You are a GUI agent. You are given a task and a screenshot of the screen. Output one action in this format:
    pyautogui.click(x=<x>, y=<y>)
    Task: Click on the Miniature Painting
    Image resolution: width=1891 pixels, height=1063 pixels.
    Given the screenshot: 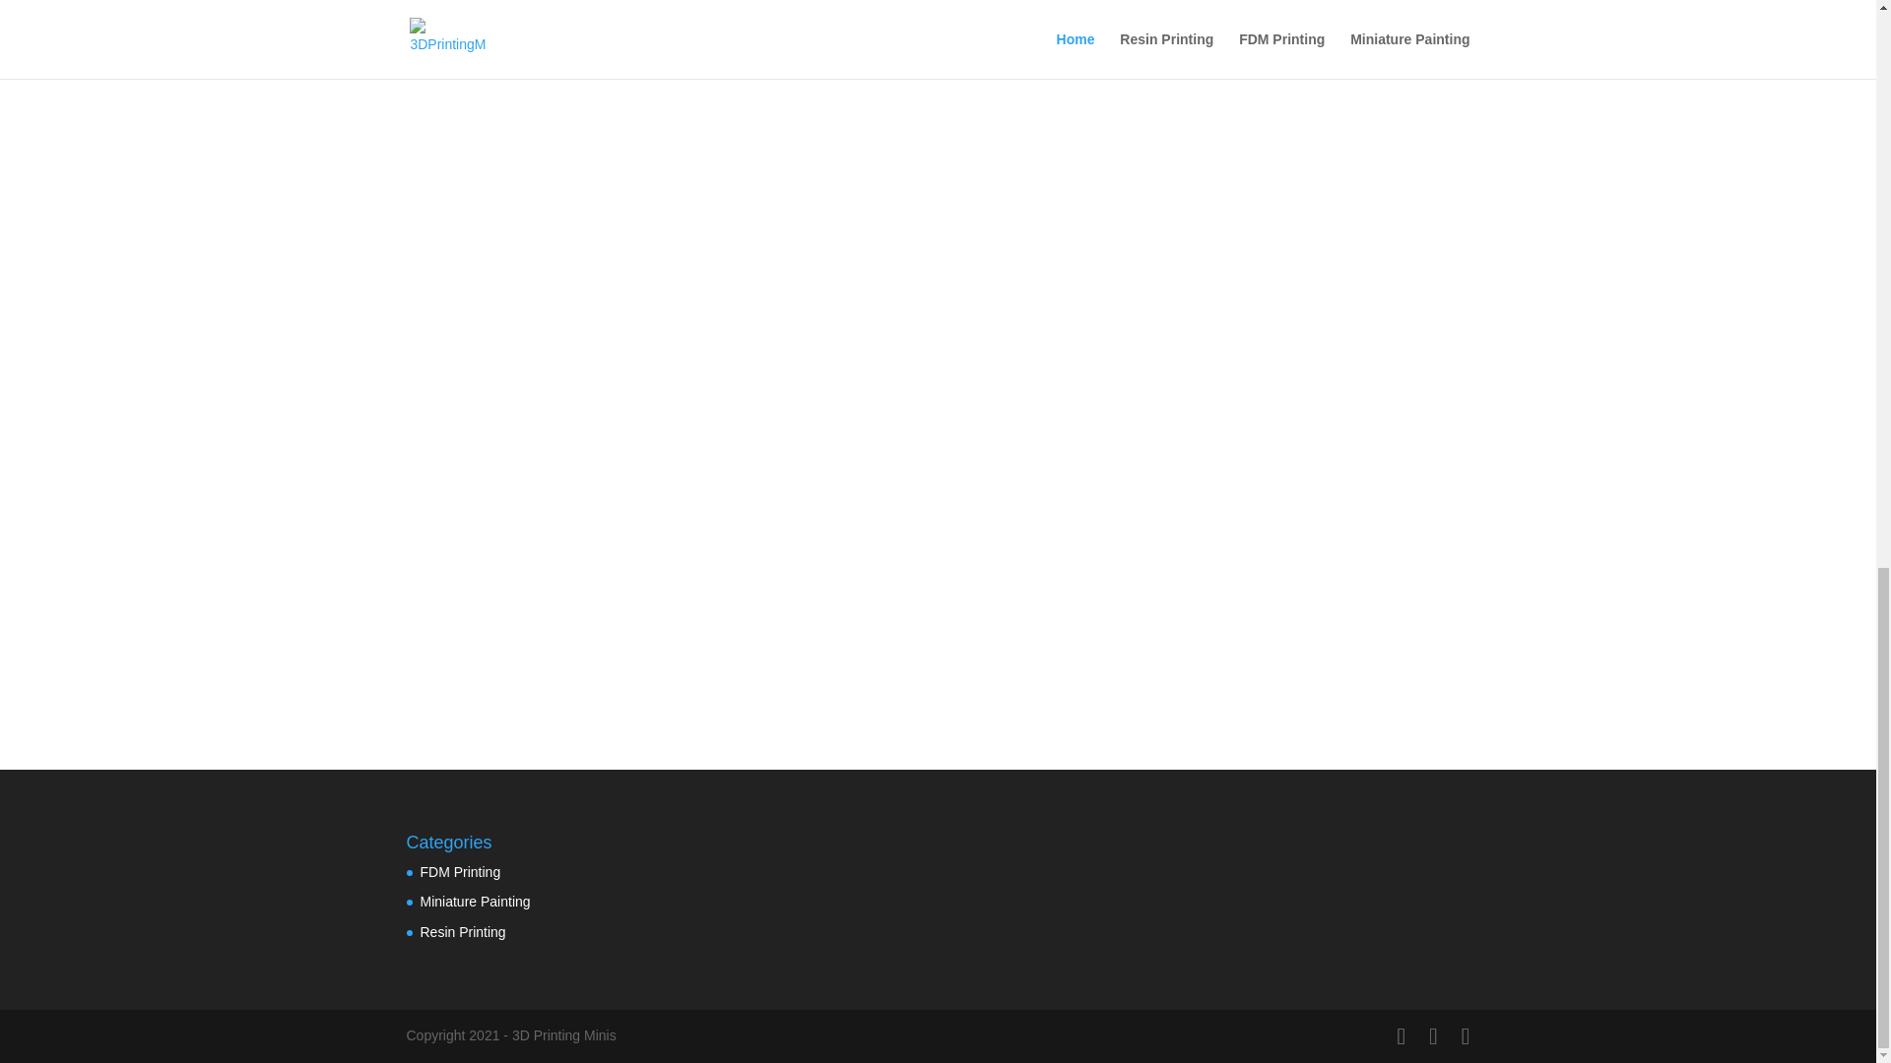 What is the action you would take?
    pyautogui.click(x=475, y=902)
    